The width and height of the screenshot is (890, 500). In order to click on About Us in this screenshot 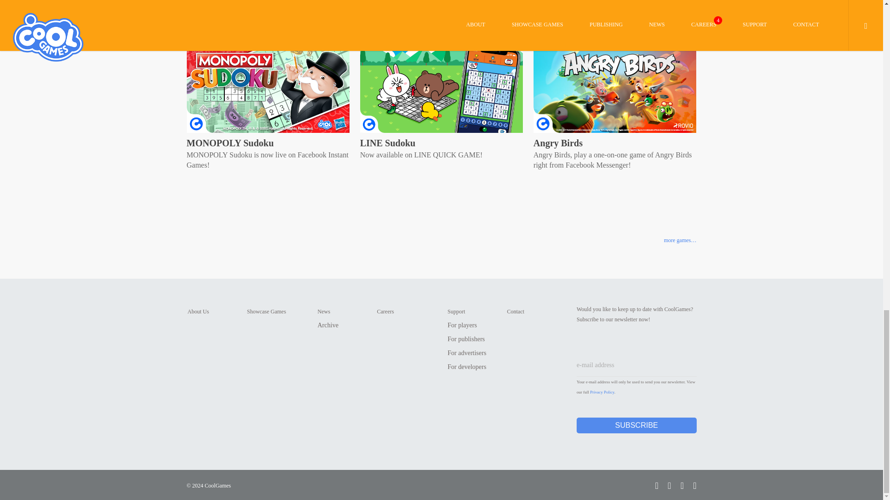, I will do `click(197, 312)`.